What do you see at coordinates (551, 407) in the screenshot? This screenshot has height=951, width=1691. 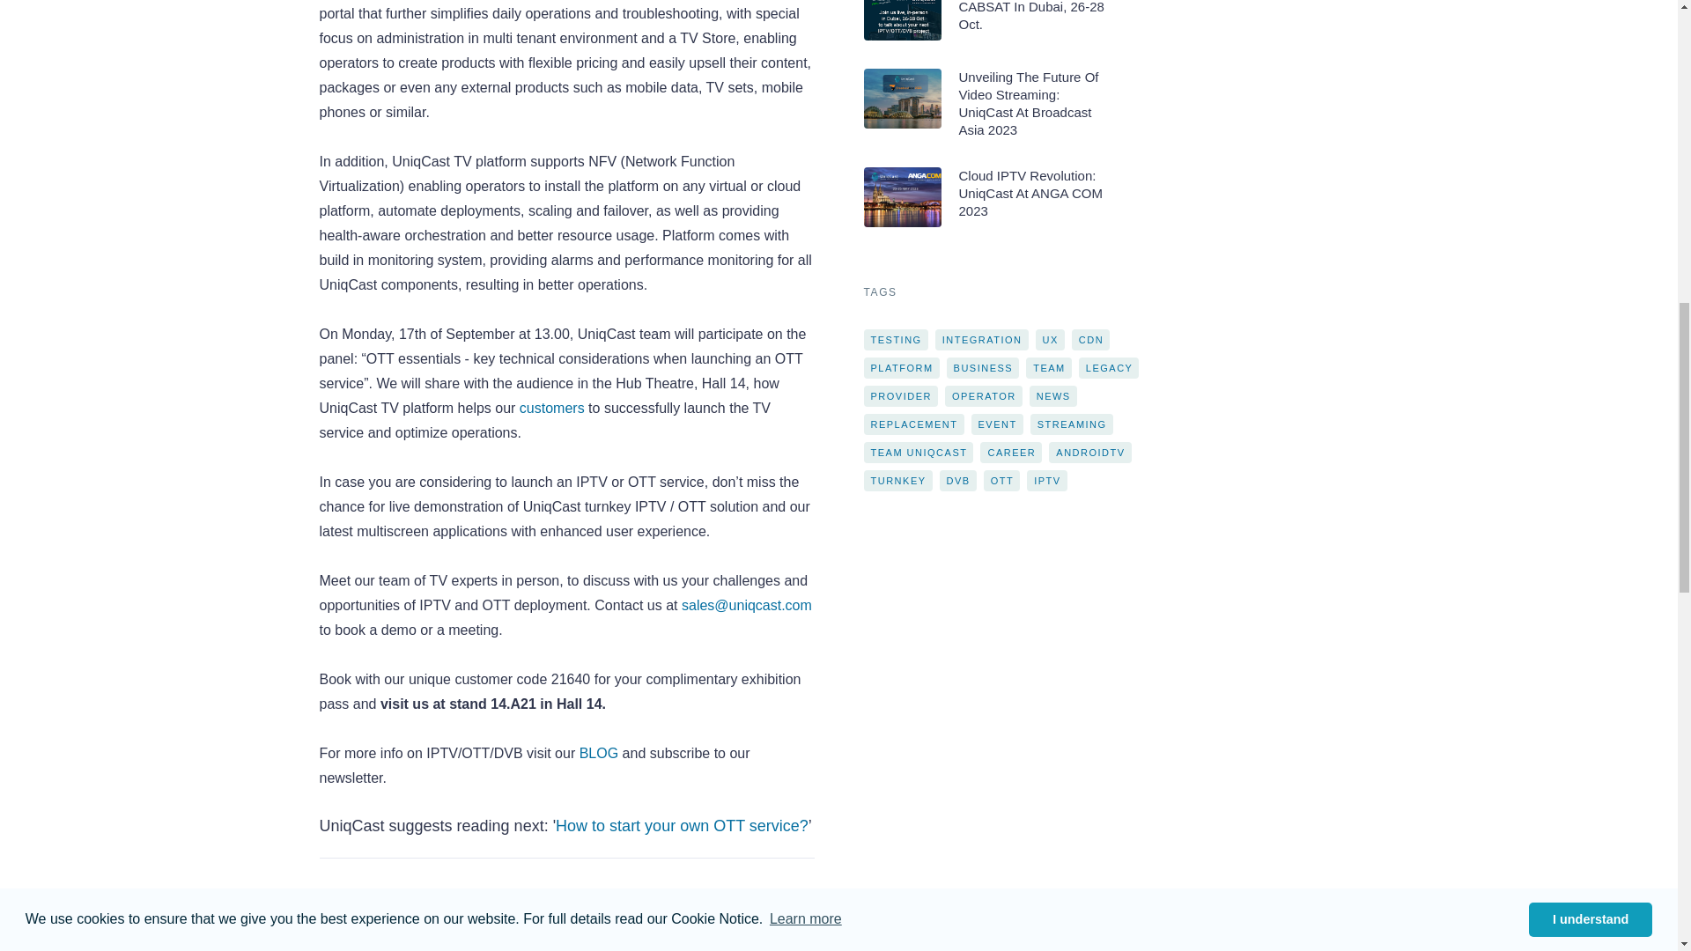 I see `customers` at bounding box center [551, 407].